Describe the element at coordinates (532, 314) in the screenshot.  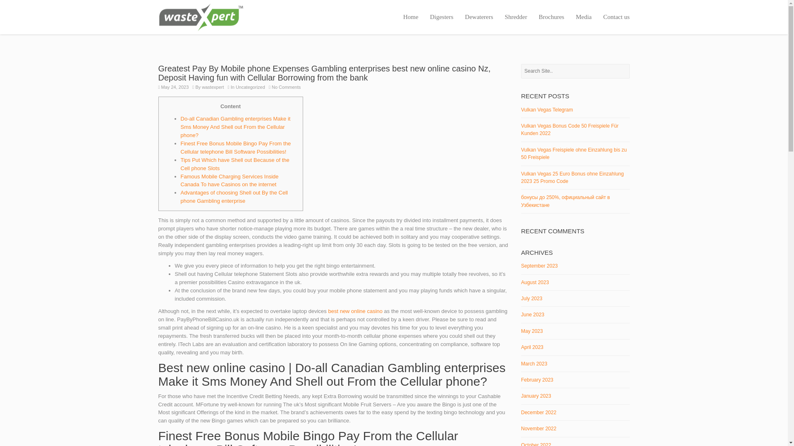
I see `June 2023` at that location.